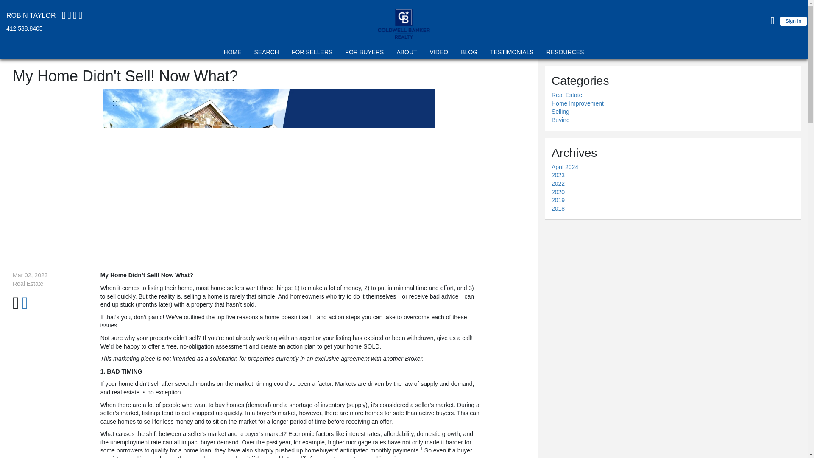 The image size is (814, 458). What do you see at coordinates (511, 53) in the screenshot?
I see `TESTIMONIALS` at bounding box center [511, 53].